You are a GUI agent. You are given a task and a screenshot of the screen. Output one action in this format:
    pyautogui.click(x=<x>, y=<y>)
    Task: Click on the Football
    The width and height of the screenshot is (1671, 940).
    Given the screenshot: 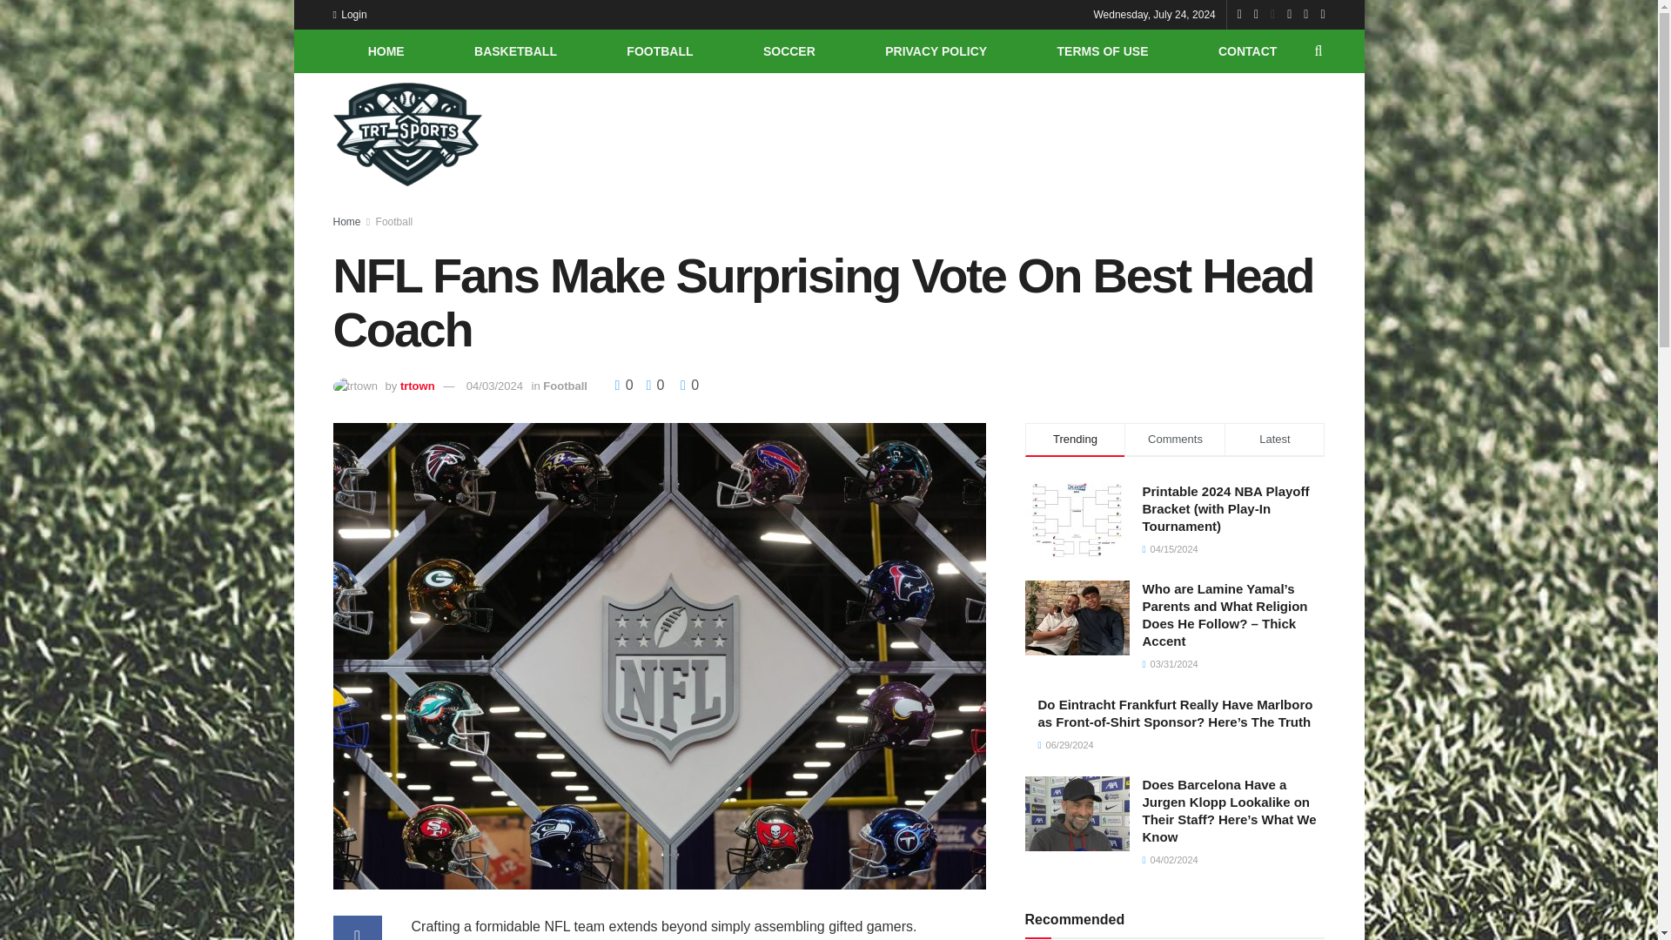 What is the action you would take?
    pyautogui.click(x=394, y=222)
    